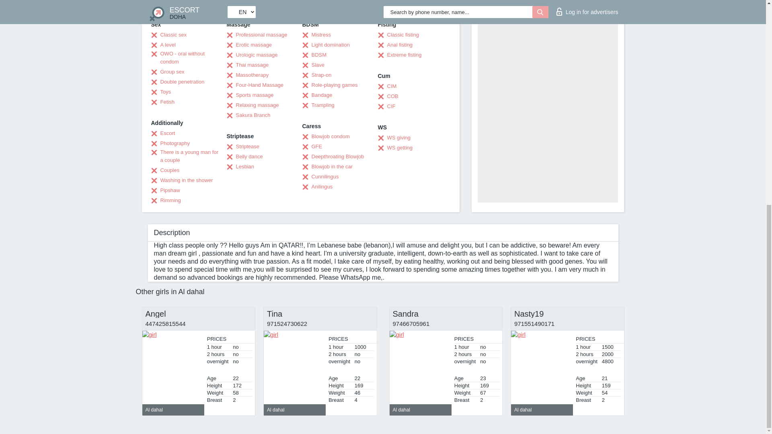 The height and width of the screenshot is (434, 772). Describe the element at coordinates (182, 180) in the screenshot. I see `Washing in the shower` at that location.